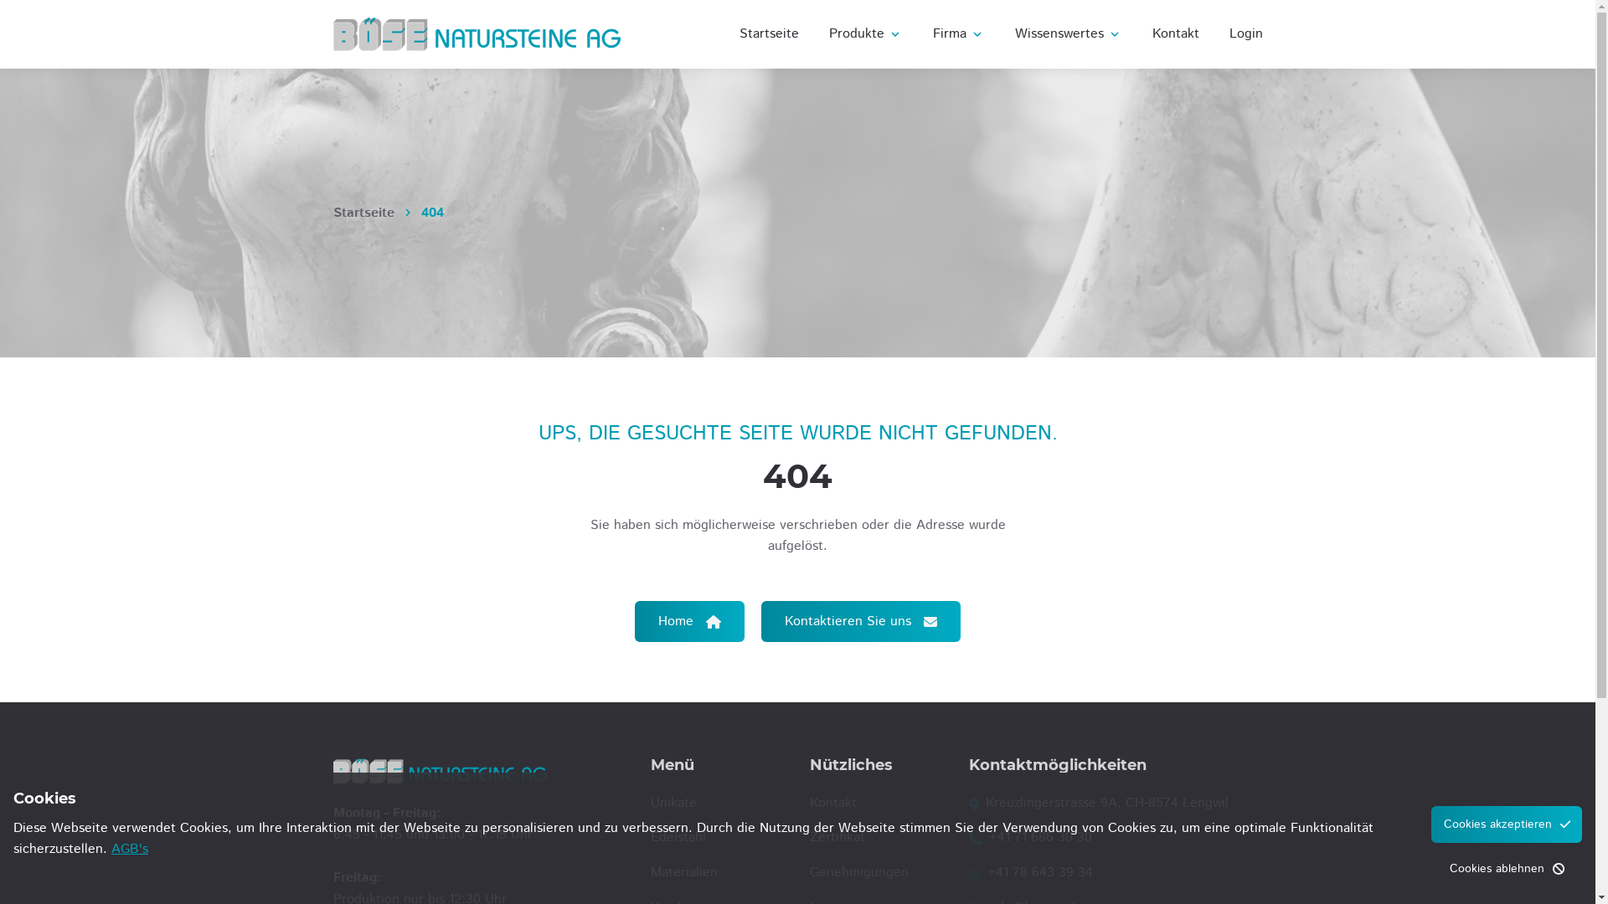  Describe the element at coordinates (363, 213) in the screenshot. I see `Startseite` at that location.